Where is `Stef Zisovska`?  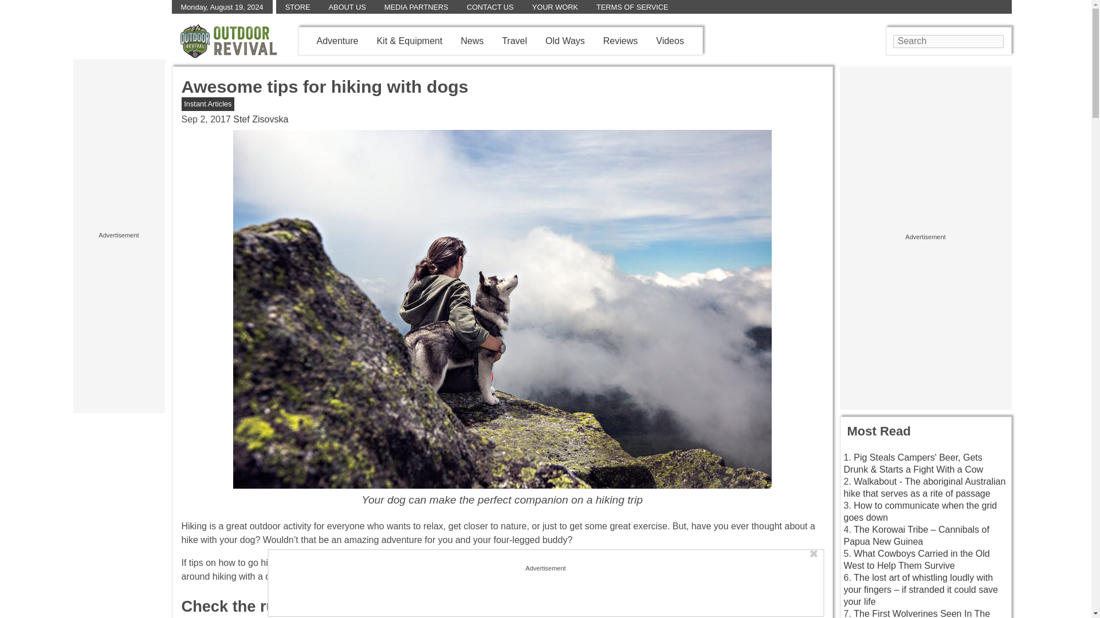
Stef Zisovska is located at coordinates (261, 119).